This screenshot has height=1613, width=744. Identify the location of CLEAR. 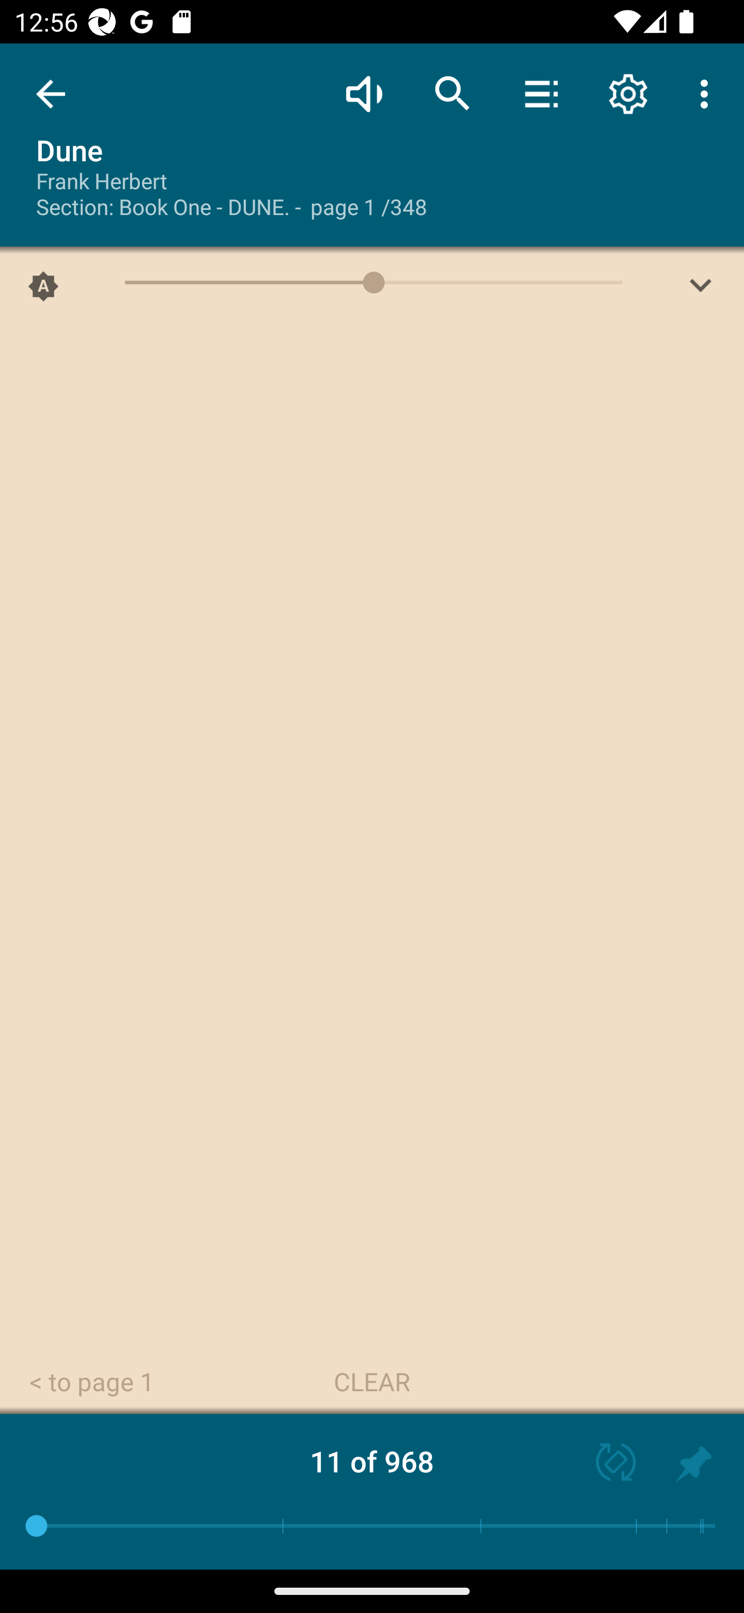
(372, 1383).